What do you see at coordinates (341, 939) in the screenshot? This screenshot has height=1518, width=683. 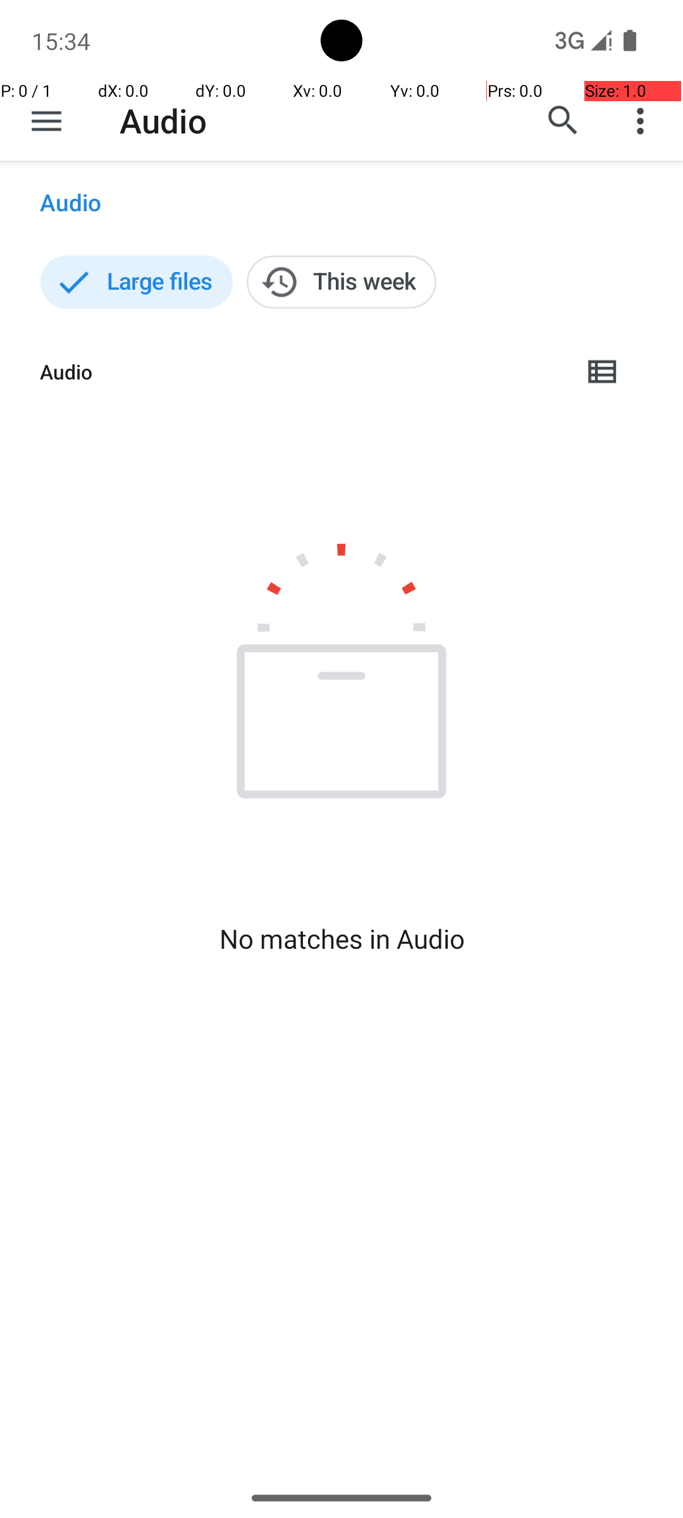 I see `No matches in Audio` at bounding box center [341, 939].